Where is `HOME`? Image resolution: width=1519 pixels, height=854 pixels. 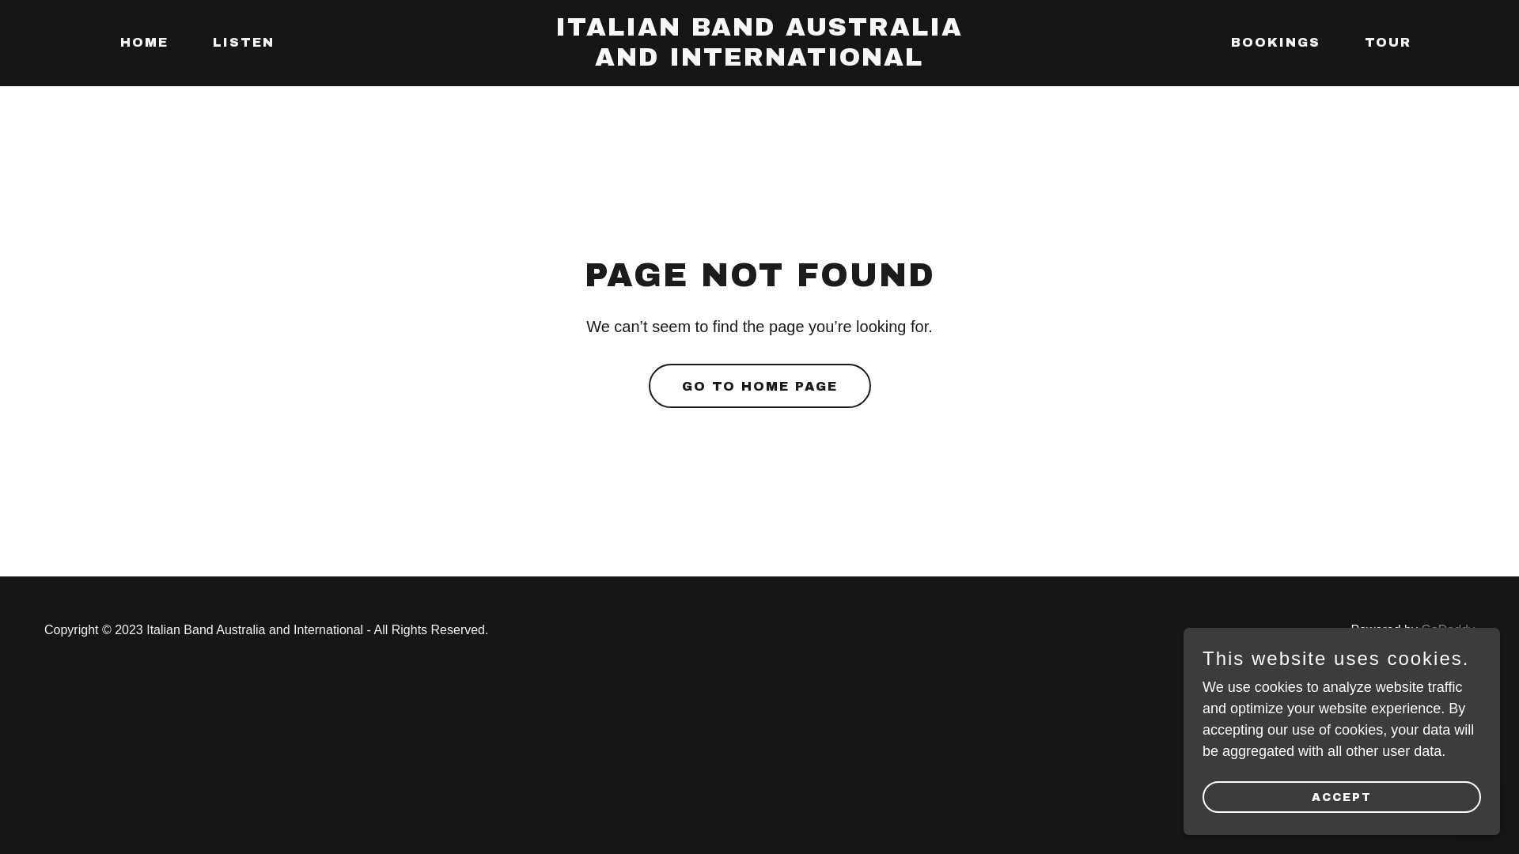
HOME is located at coordinates (138, 43).